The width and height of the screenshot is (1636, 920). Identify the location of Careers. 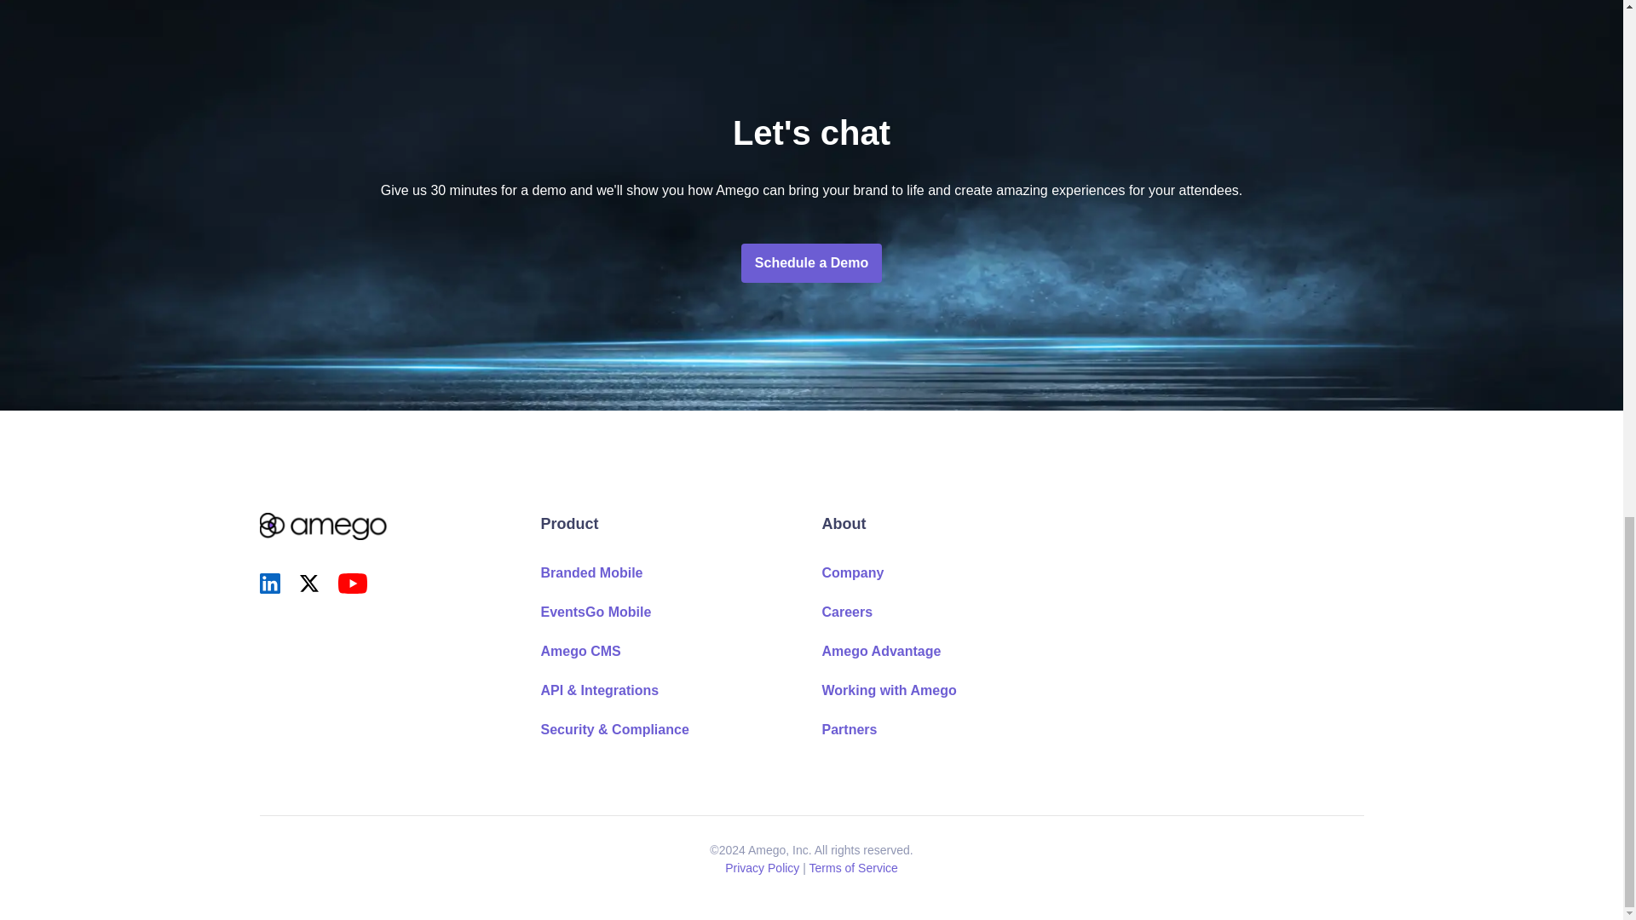
(846, 612).